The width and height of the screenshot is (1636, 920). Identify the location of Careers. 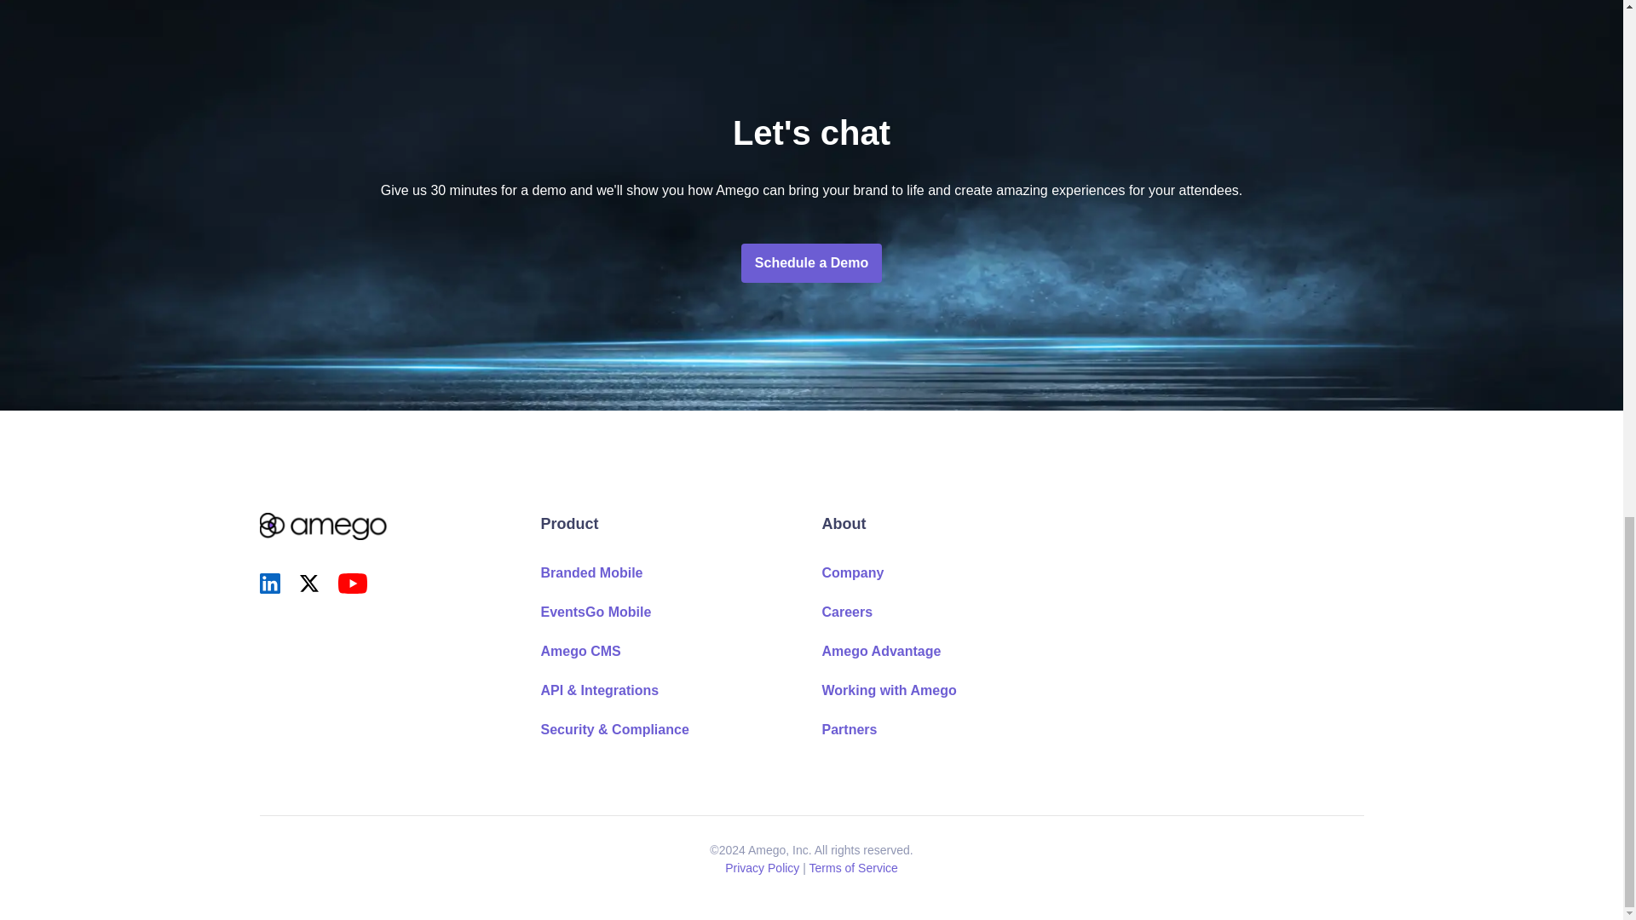
(846, 612).